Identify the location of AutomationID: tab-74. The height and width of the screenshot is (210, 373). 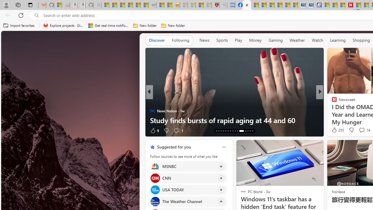
(235, 131).